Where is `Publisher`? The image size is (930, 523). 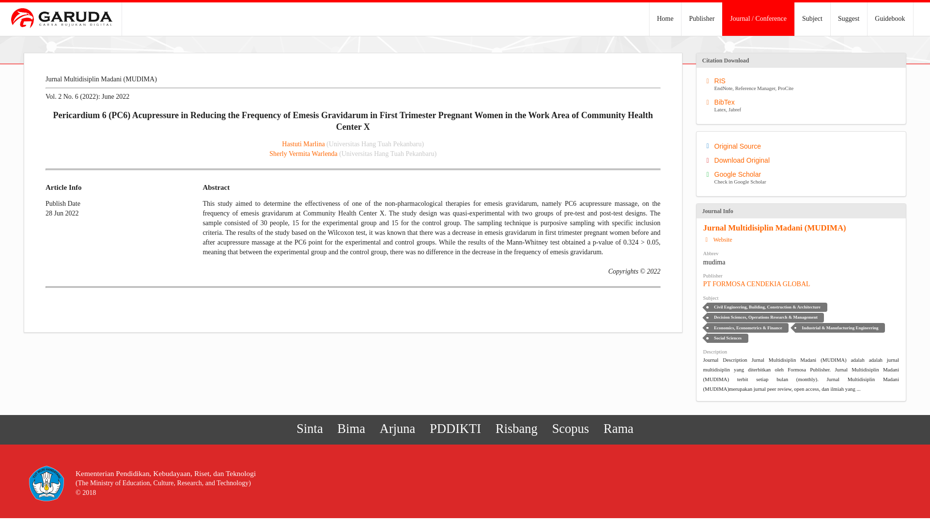
Publisher is located at coordinates (455, 429).